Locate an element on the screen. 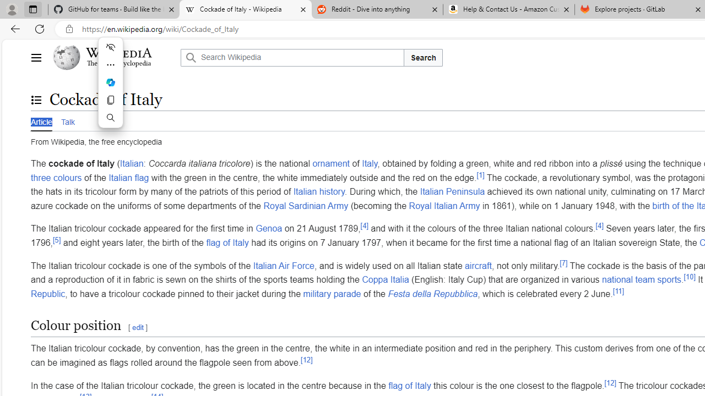  national team sports is located at coordinates (642, 279).